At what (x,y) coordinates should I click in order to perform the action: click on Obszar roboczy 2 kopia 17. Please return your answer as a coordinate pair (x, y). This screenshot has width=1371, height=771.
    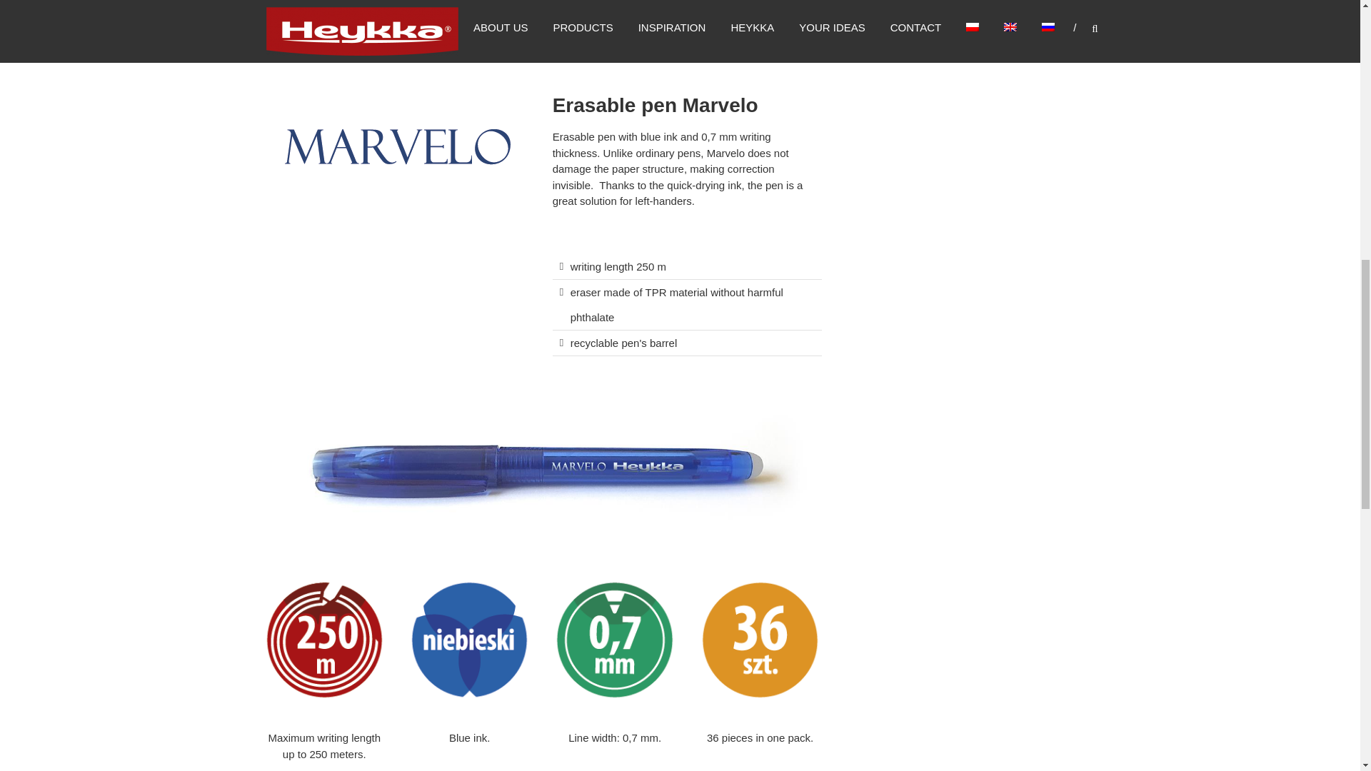
    Looking at the image, I should click on (469, 640).